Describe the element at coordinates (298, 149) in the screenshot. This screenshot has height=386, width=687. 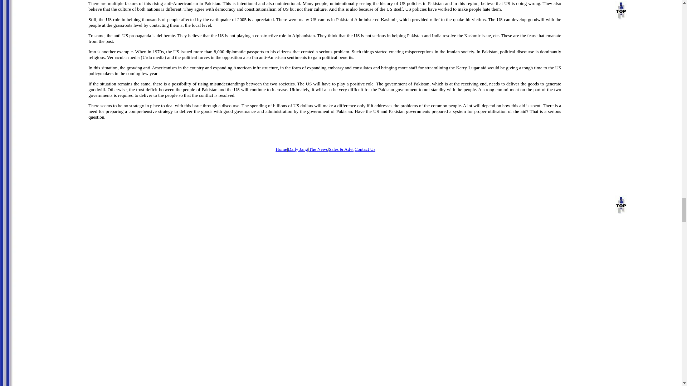
I see `Daily Jang` at that location.